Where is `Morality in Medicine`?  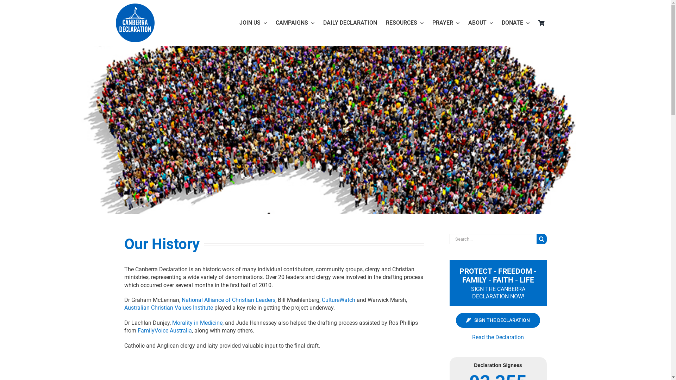
Morality in Medicine is located at coordinates (197, 323).